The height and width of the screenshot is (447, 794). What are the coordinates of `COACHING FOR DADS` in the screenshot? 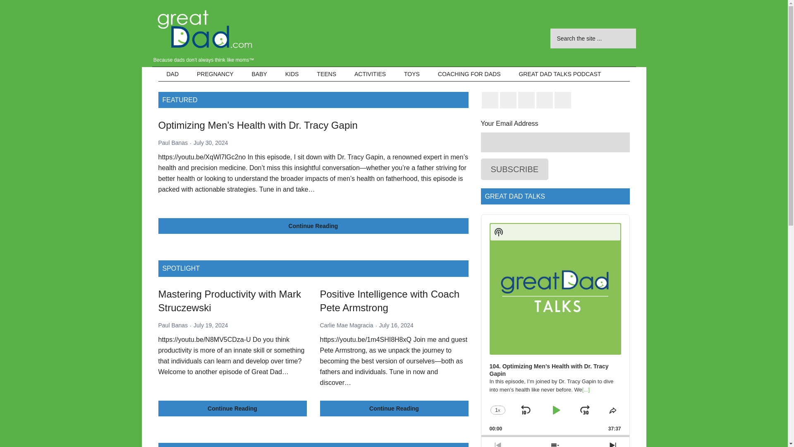 It's located at (469, 74).